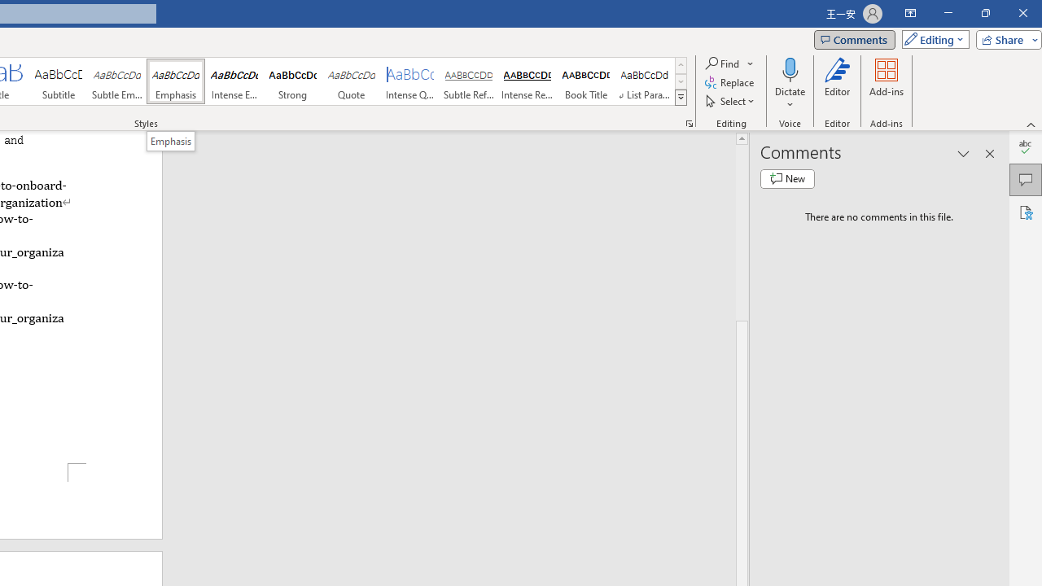  What do you see at coordinates (469, 81) in the screenshot?
I see `Subtle Reference` at bounding box center [469, 81].